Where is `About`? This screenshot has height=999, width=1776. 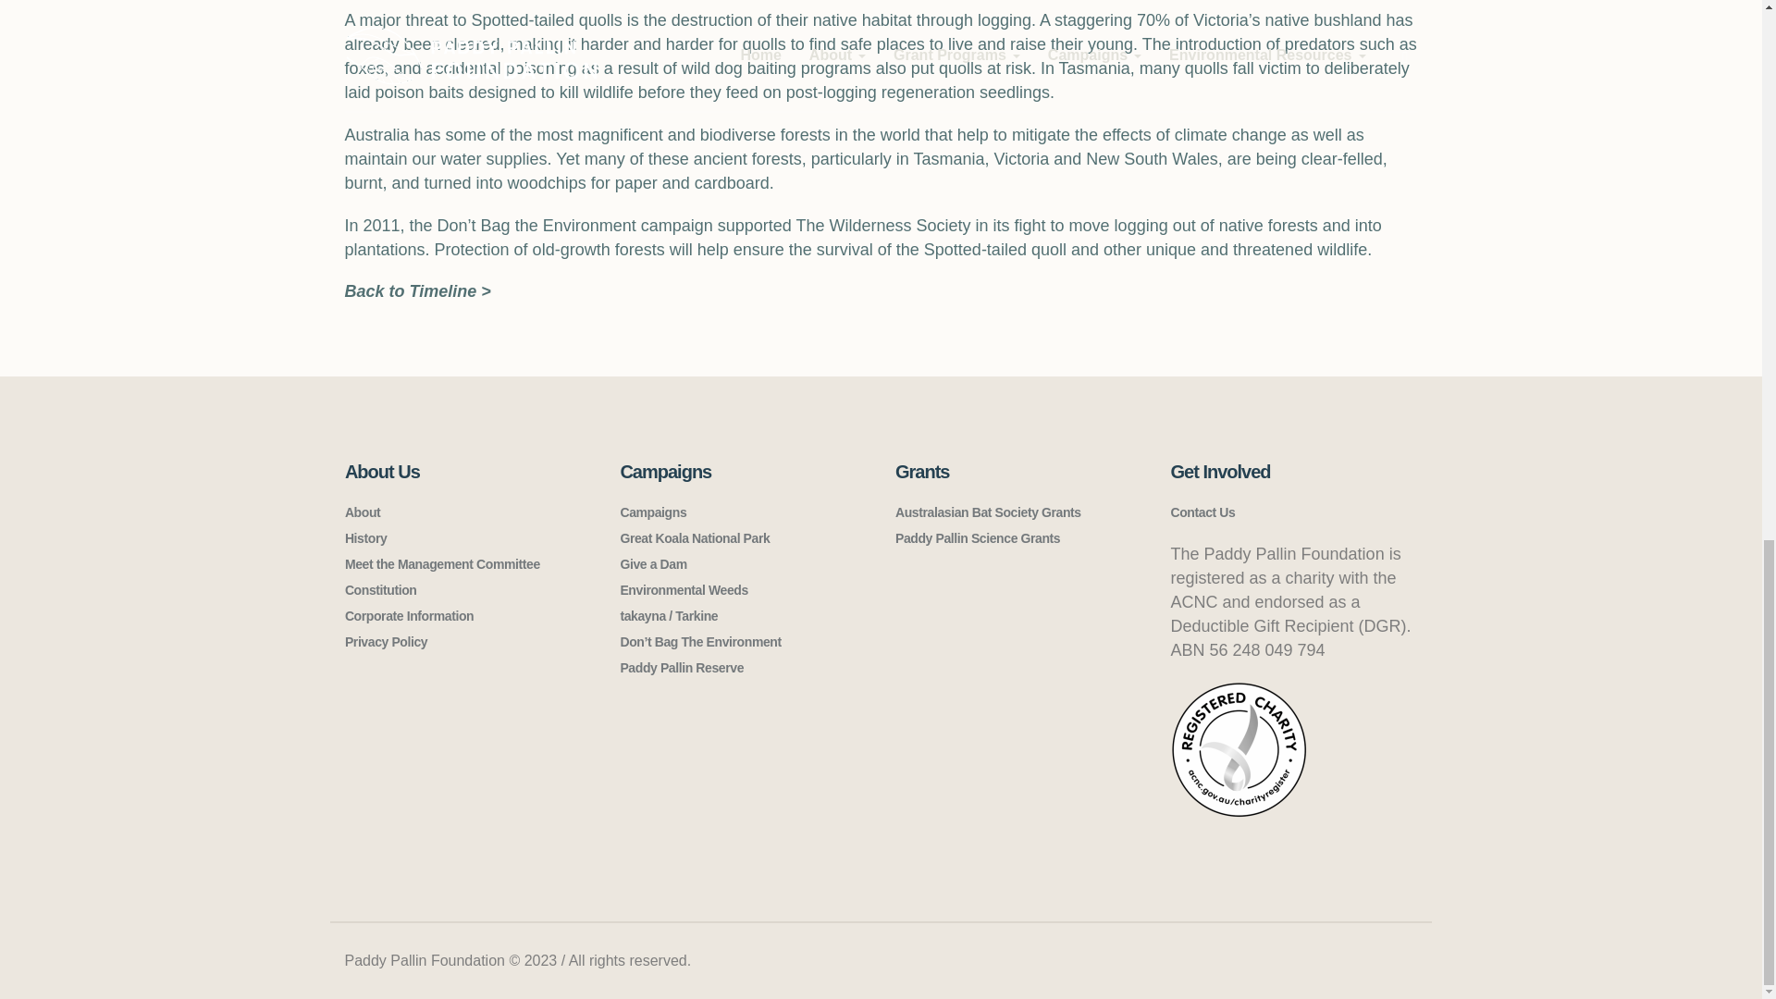 About is located at coordinates (362, 512).